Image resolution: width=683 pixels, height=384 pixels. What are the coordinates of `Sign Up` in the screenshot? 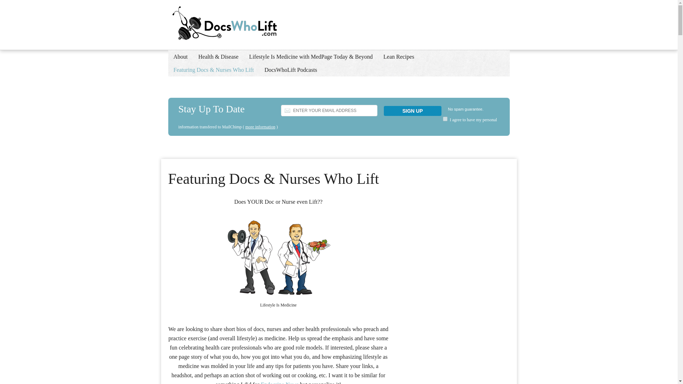 It's located at (413, 111).